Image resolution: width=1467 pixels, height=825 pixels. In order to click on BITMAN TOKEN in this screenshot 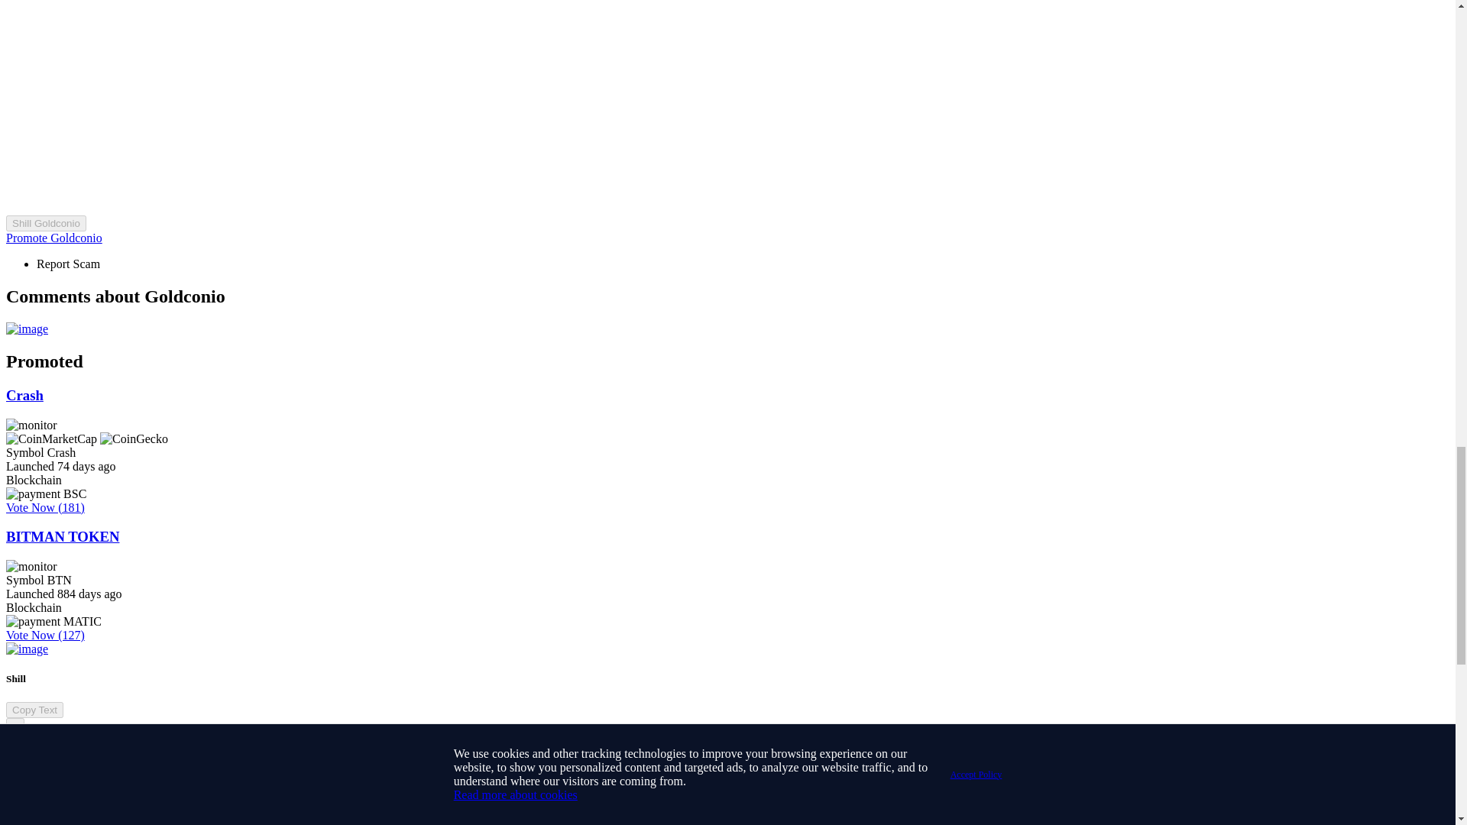, I will do `click(62, 536)`.